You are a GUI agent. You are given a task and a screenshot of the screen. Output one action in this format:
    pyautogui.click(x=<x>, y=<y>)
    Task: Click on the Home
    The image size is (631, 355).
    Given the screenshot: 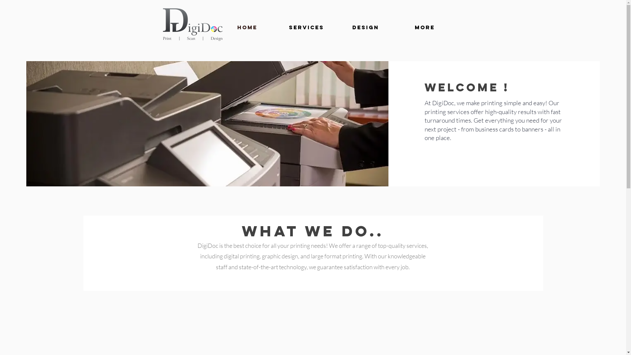 What is the action you would take?
    pyautogui.click(x=247, y=27)
    